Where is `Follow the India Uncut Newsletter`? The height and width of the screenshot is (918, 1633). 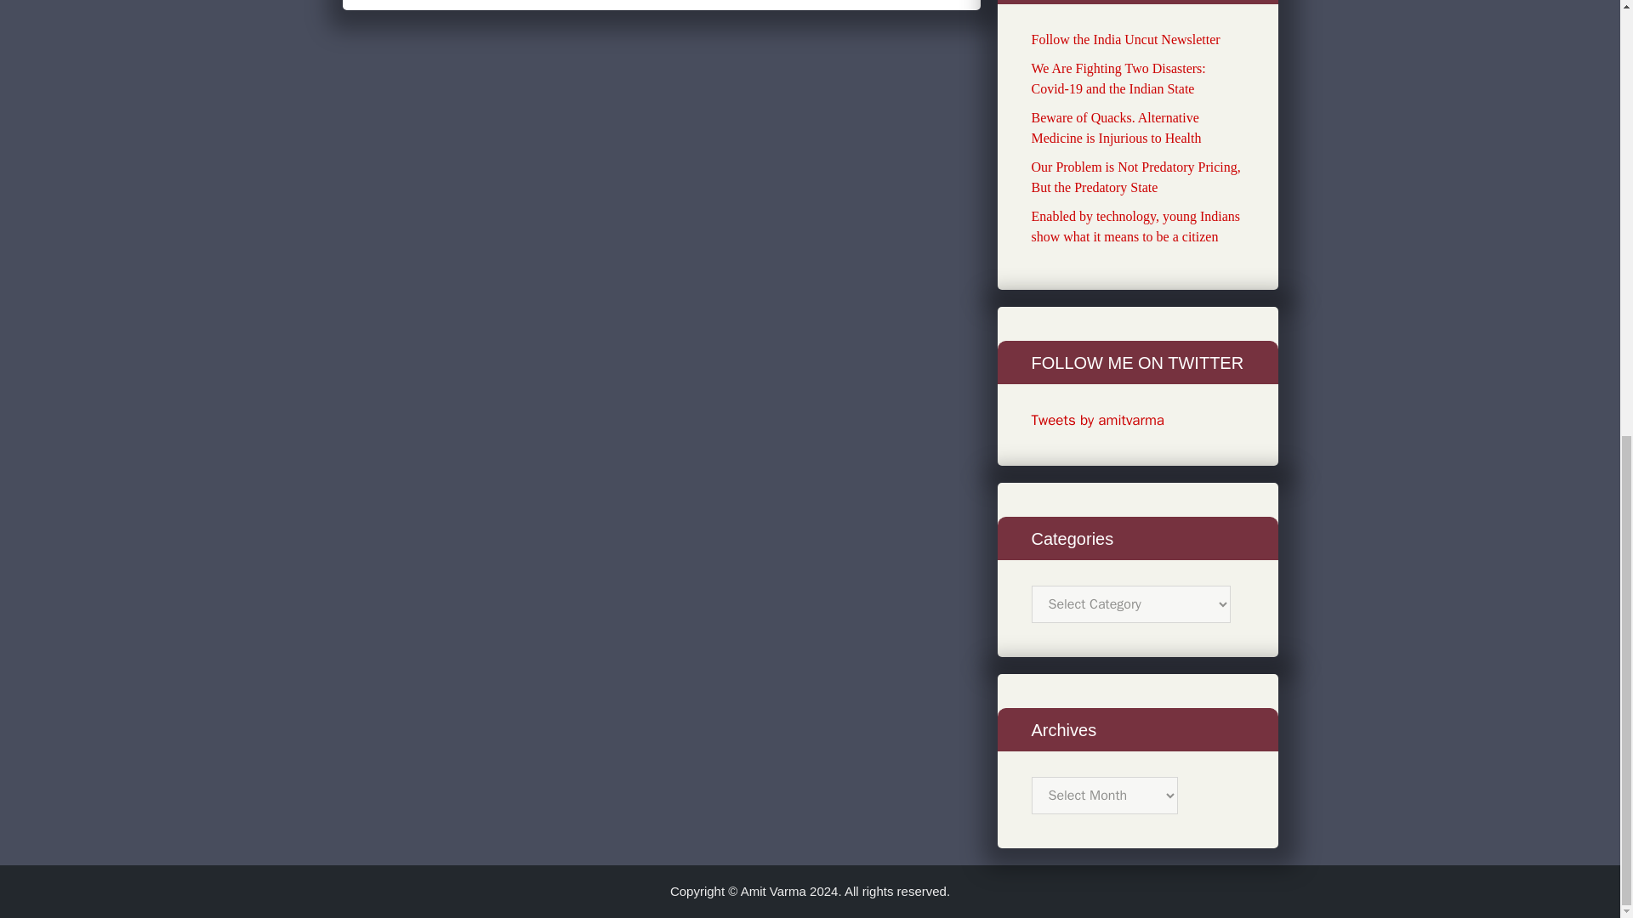 Follow the India Uncut Newsletter is located at coordinates (1124, 39).